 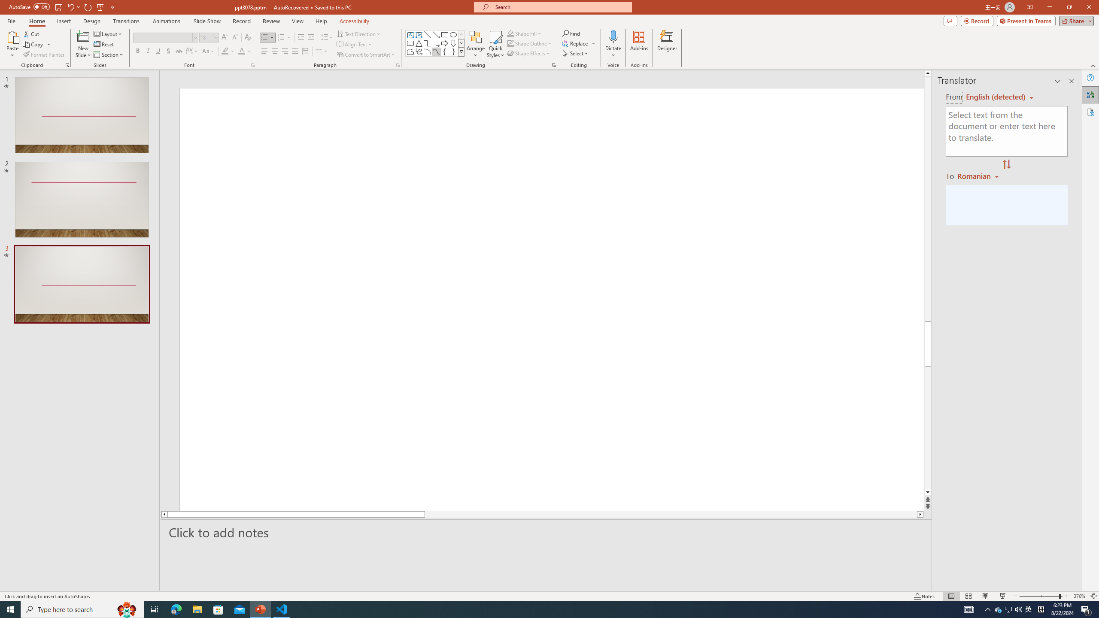 I want to click on Shadow, so click(x=168, y=51).